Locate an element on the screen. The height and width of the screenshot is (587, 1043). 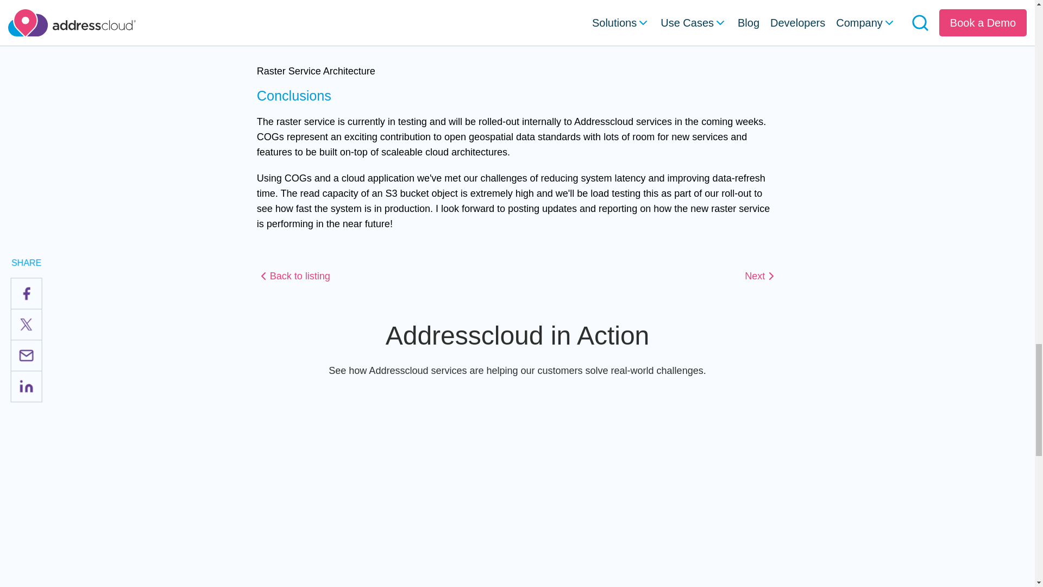
Back to listing is located at coordinates (293, 276).